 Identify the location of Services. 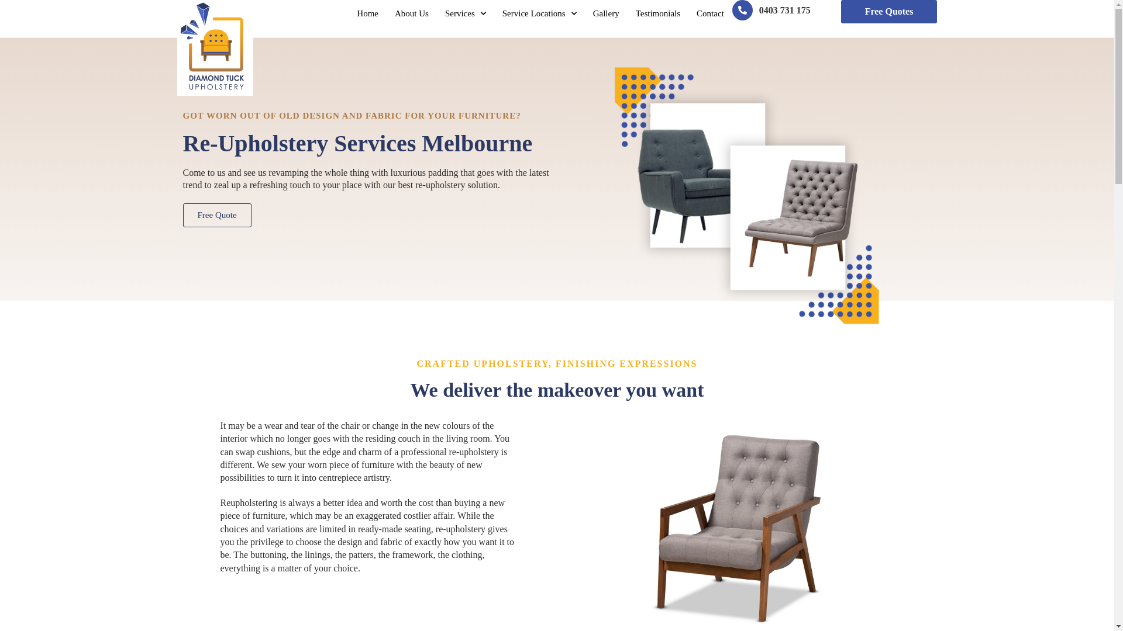
(466, 13).